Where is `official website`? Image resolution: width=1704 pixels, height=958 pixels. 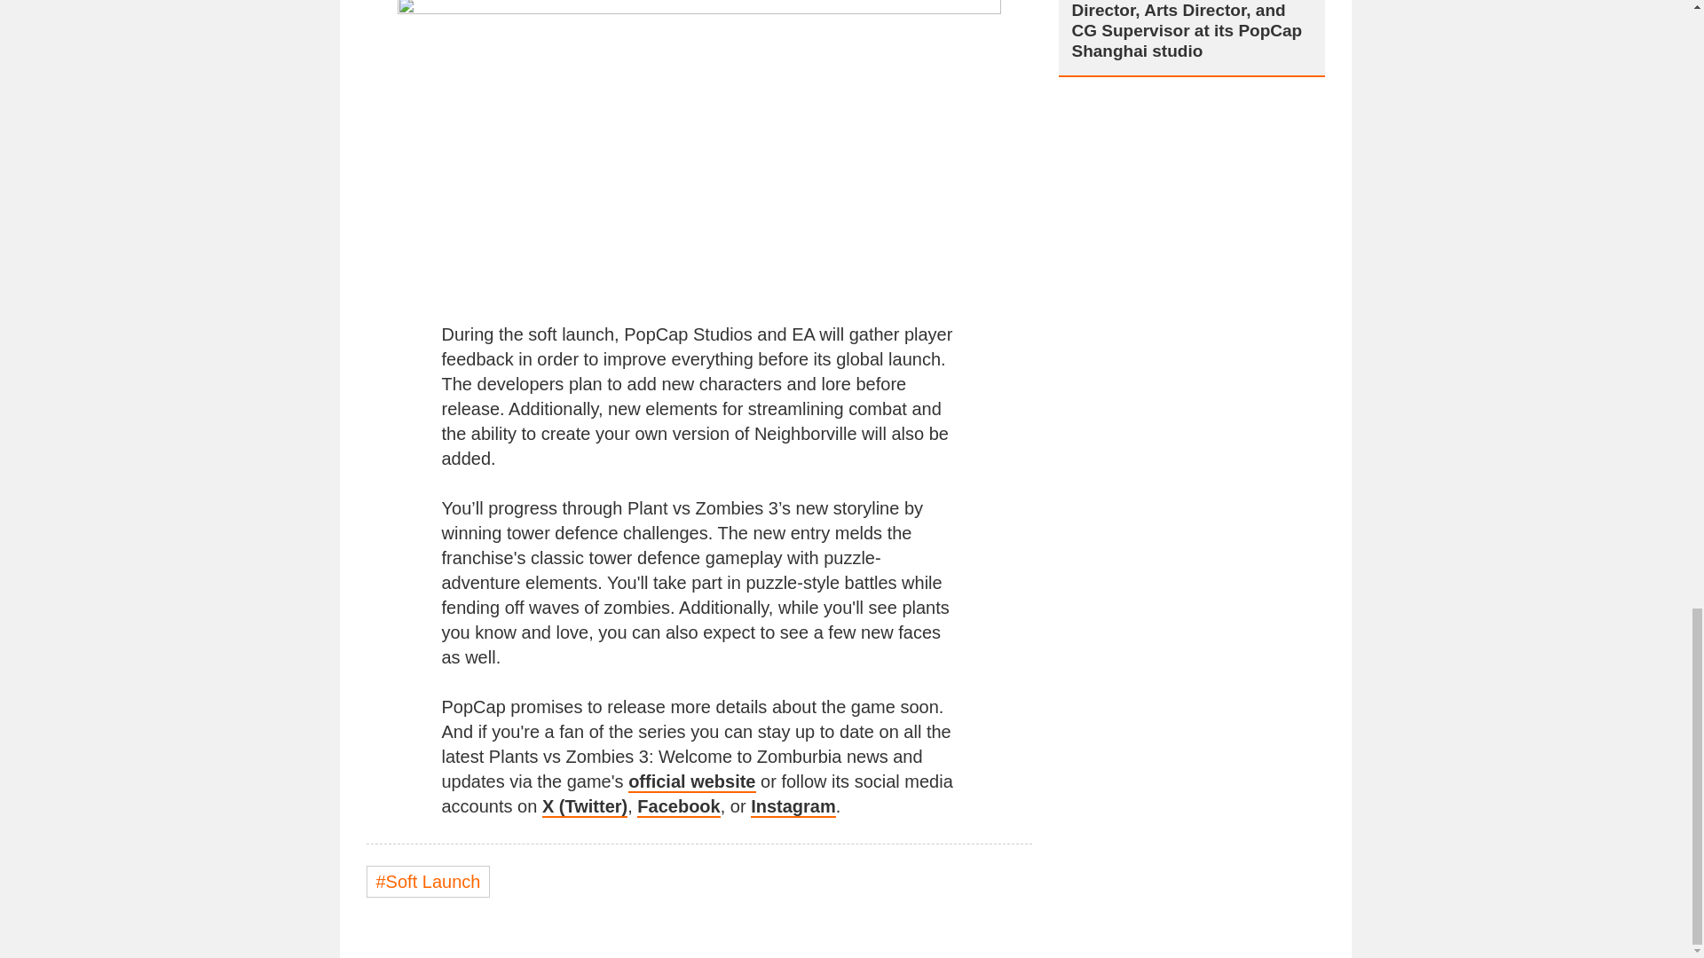 official website is located at coordinates (691, 782).